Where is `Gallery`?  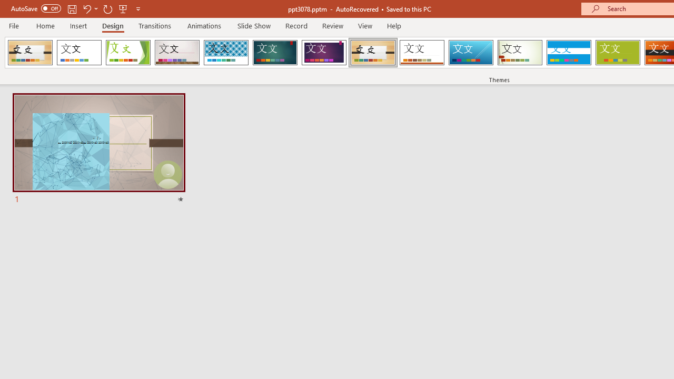
Gallery is located at coordinates (177, 53).